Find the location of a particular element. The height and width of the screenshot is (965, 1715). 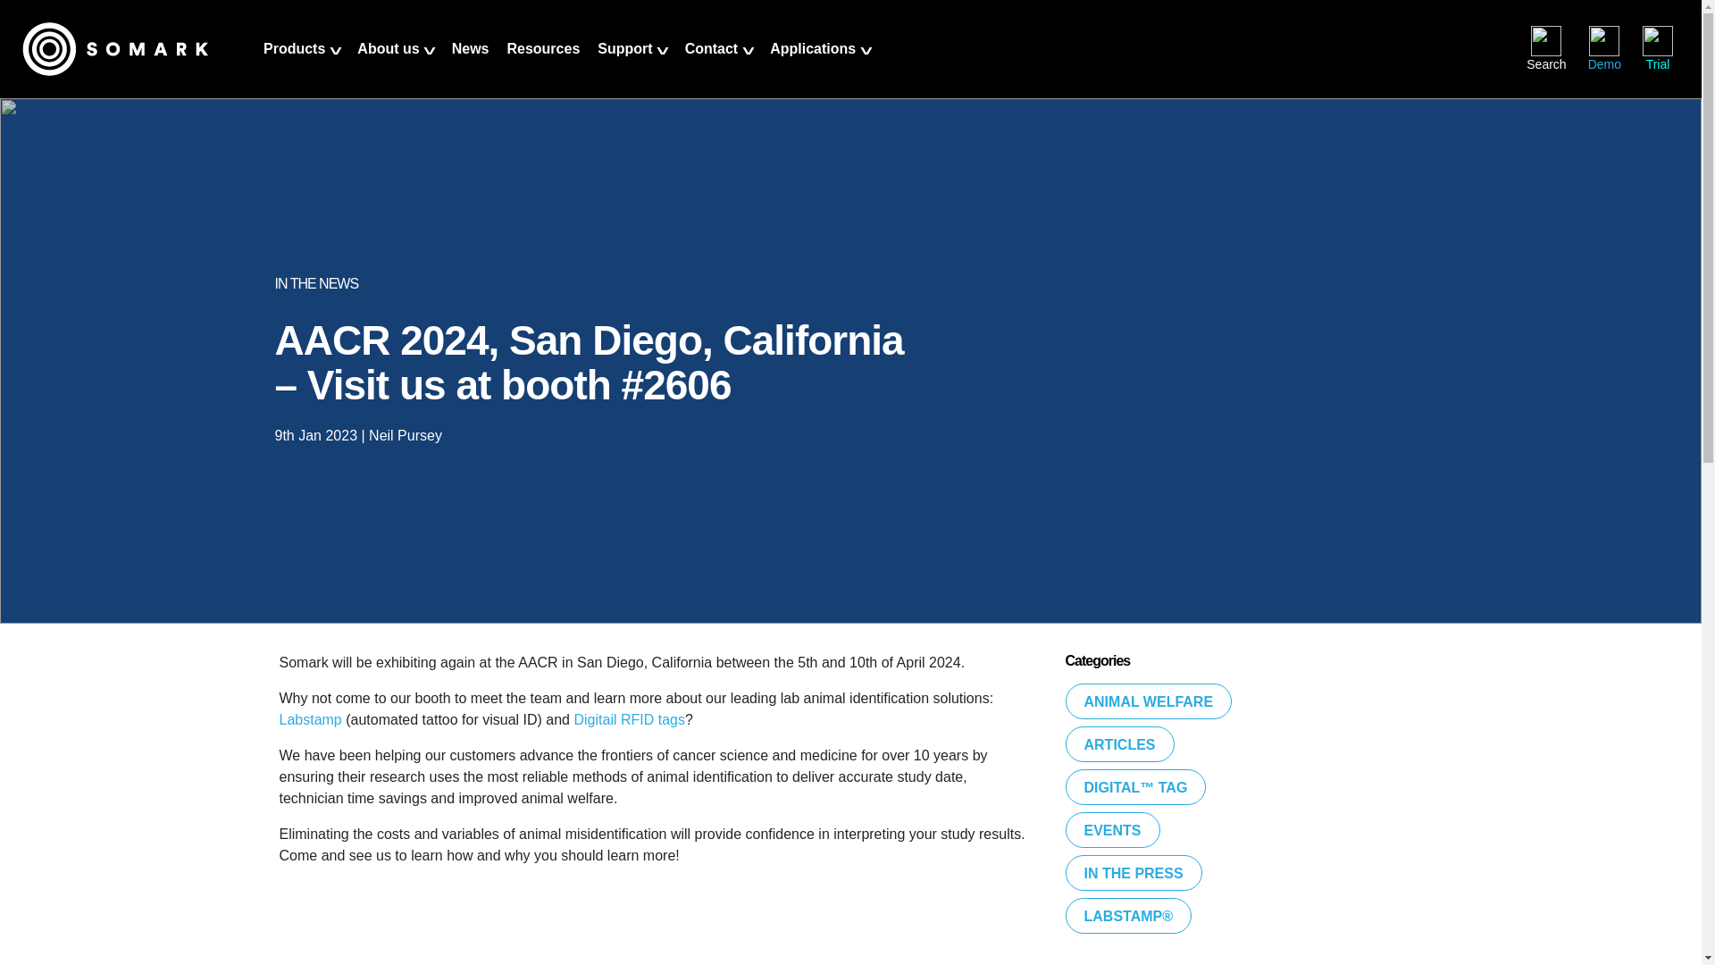

Products is located at coordinates (300, 64).